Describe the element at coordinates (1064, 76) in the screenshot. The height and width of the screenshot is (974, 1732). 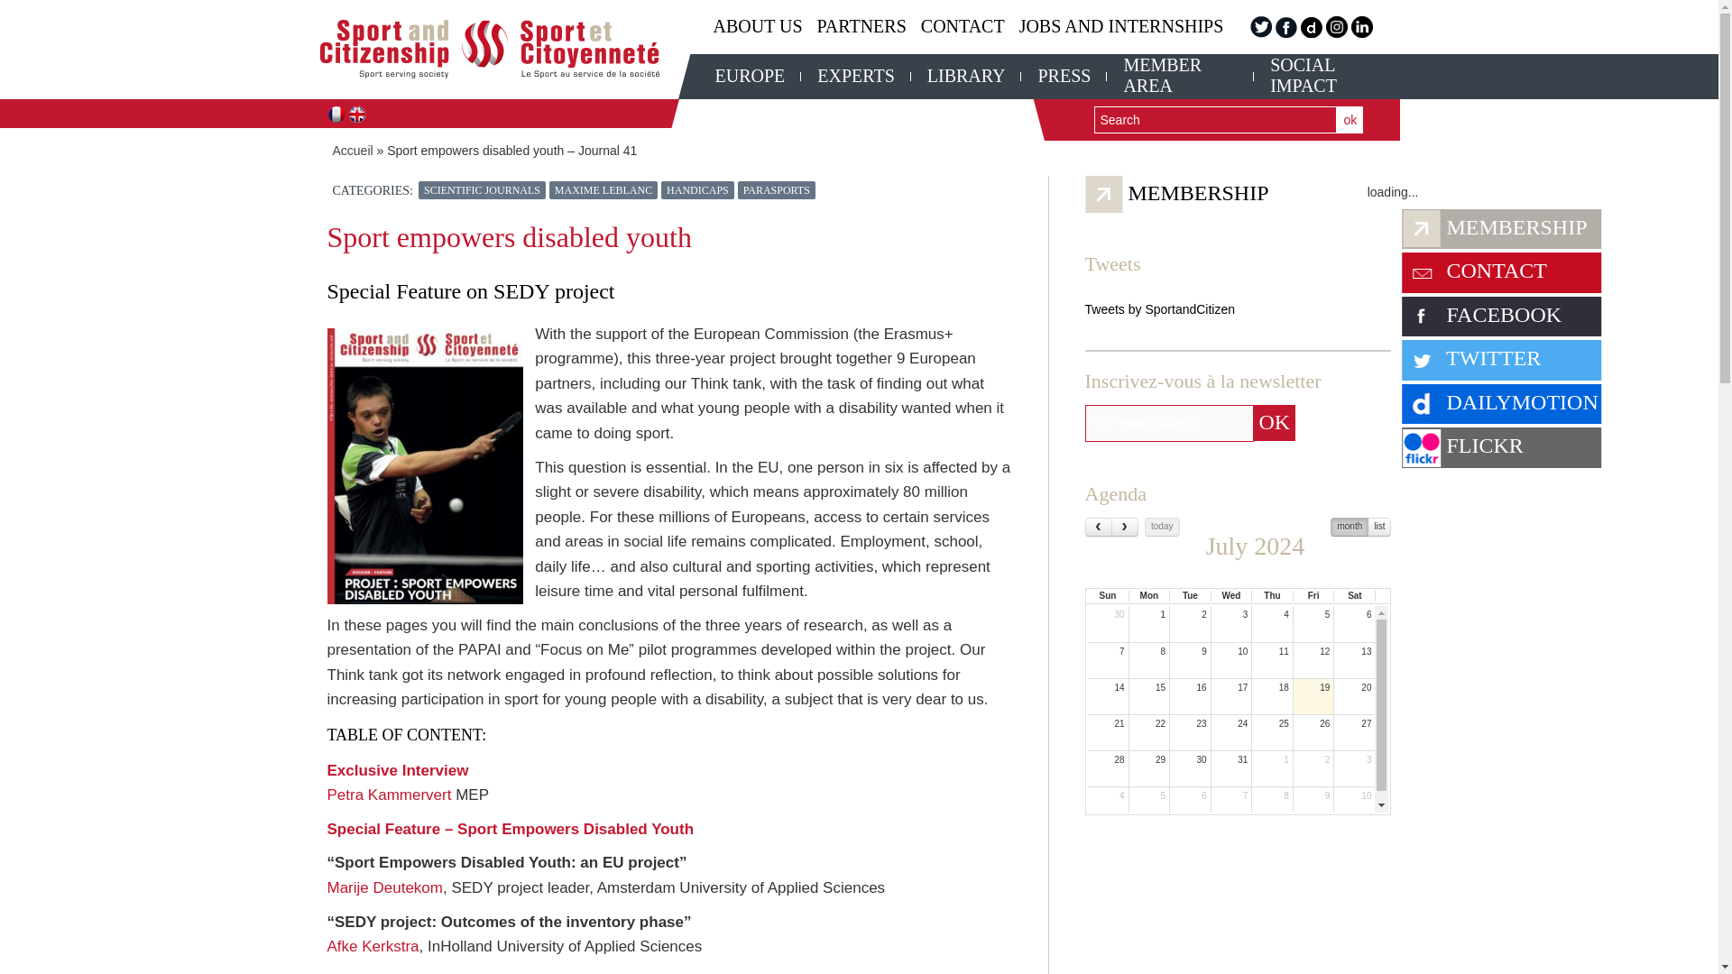
I see `PRESS` at that location.